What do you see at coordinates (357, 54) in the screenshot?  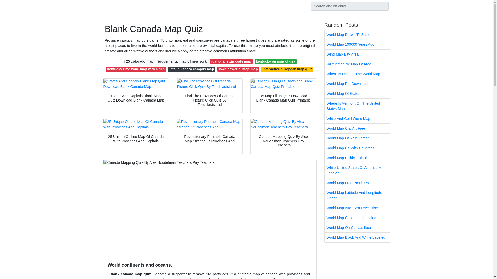 I see `Wind Map Bay Area` at bounding box center [357, 54].